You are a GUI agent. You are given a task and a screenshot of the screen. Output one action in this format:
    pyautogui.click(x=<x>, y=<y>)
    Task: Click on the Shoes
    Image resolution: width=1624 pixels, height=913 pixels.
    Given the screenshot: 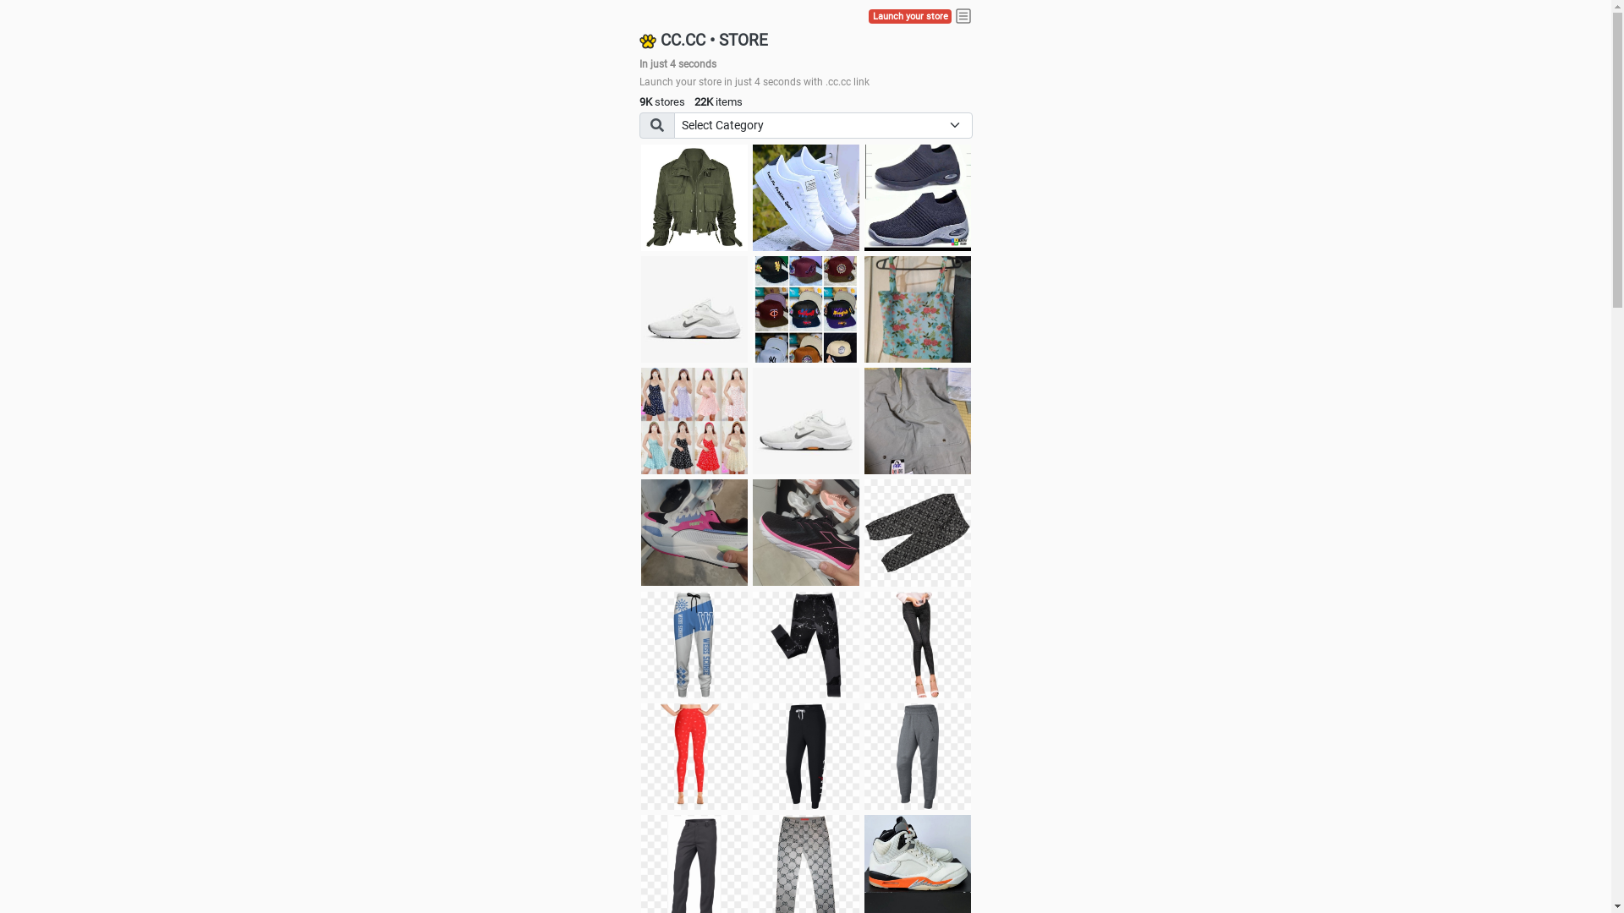 What is the action you would take?
    pyautogui.click(x=806, y=421)
    